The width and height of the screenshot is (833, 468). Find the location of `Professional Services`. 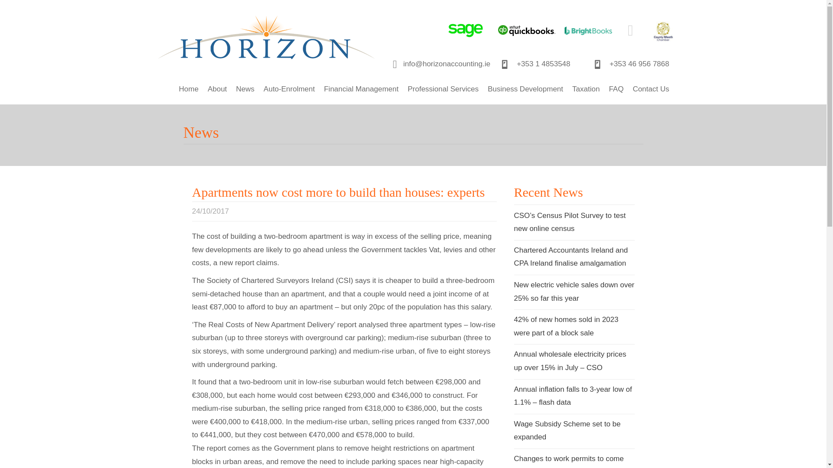

Professional Services is located at coordinates (443, 89).